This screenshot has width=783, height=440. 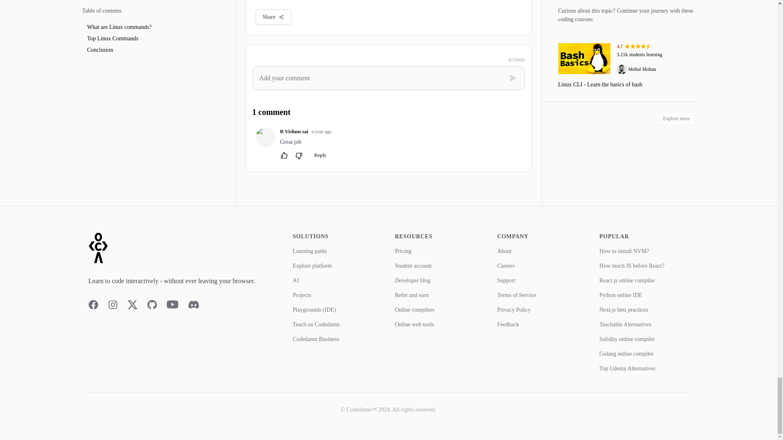 I want to click on Share, so click(x=273, y=17).